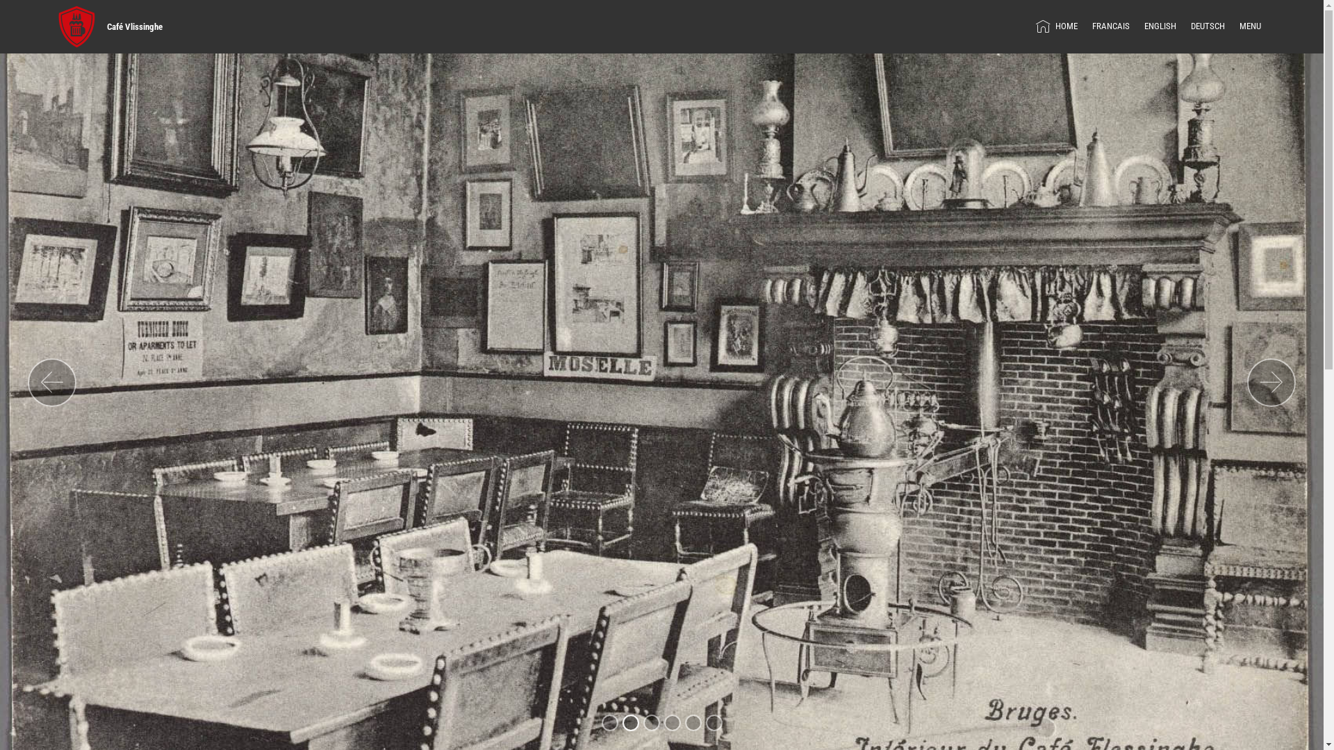 The width and height of the screenshot is (1334, 750). I want to click on info@cafevlissinghe.be, so click(369, 465).